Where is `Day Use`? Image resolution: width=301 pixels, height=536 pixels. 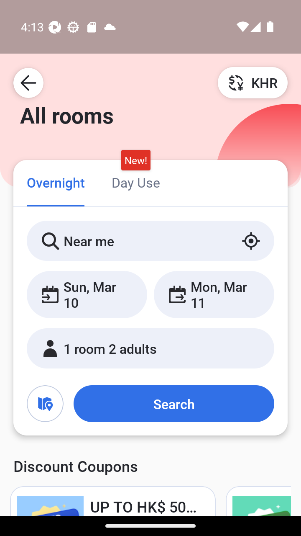 Day Use is located at coordinates (135, 182).